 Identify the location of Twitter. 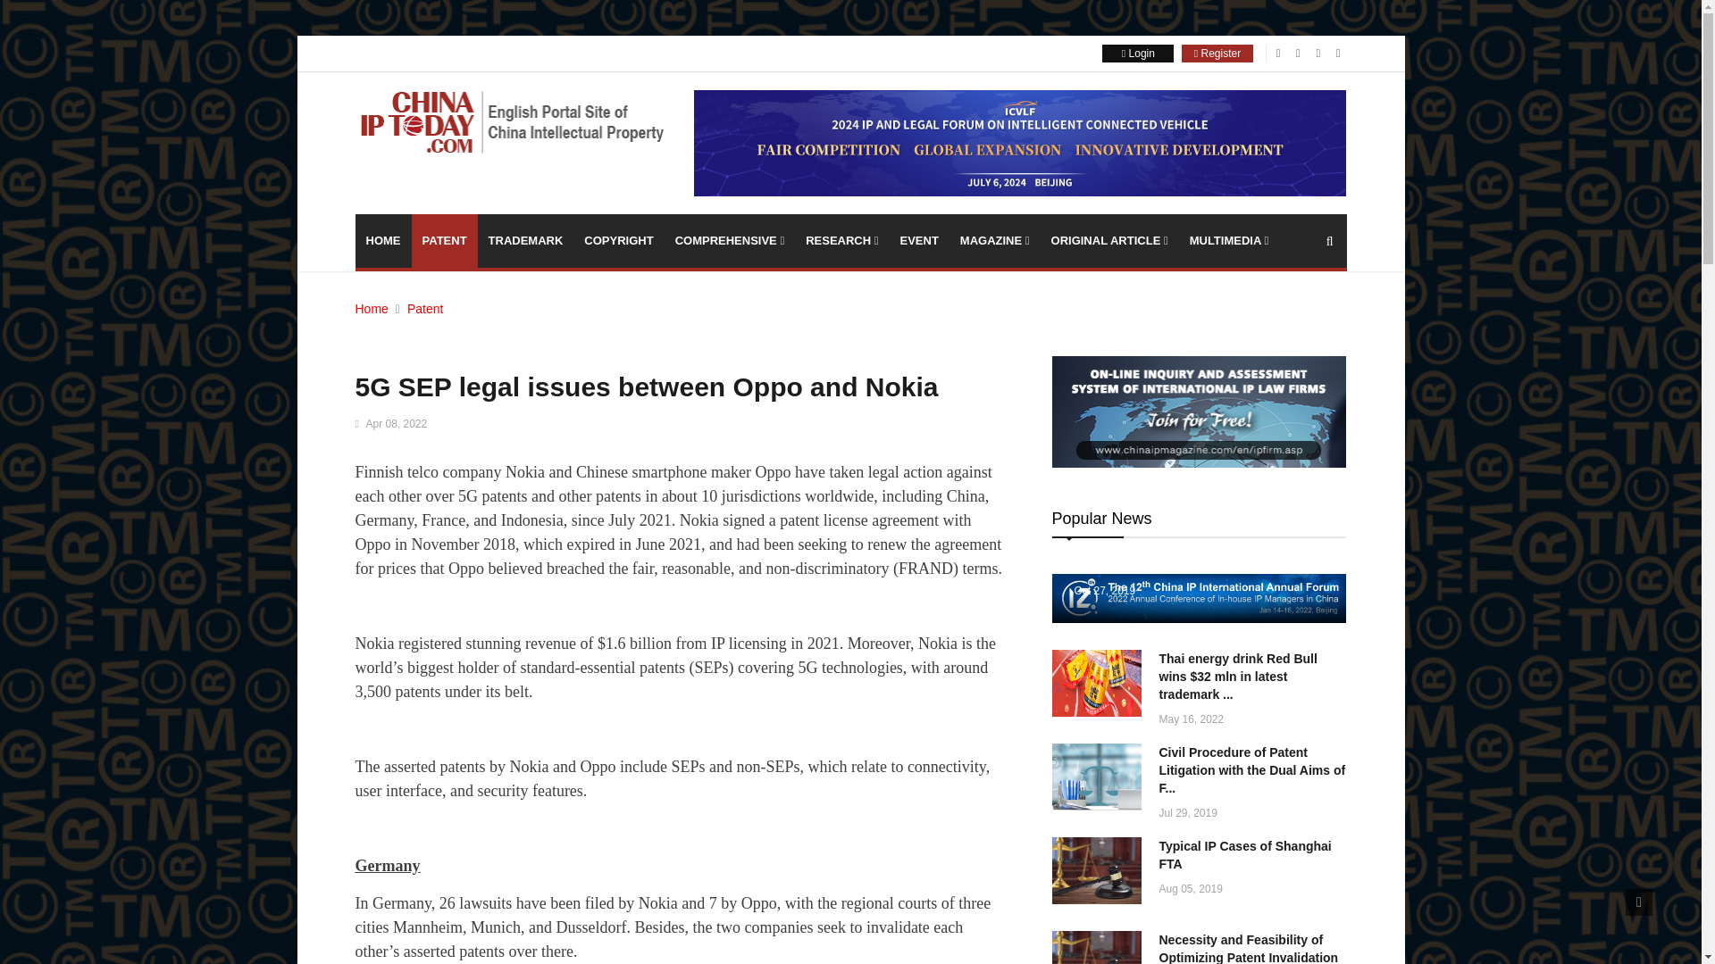
(1298, 52).